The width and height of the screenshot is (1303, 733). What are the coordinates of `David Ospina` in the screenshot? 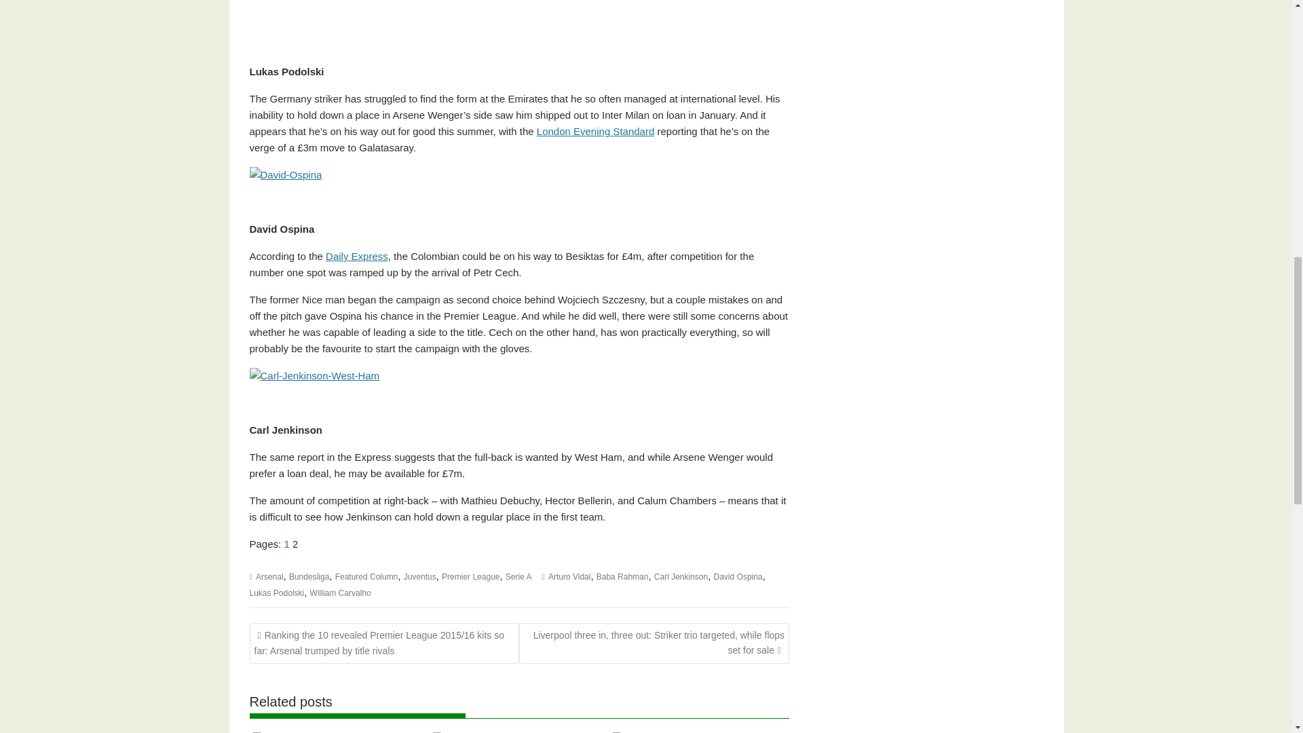 It's located at (738, 576).